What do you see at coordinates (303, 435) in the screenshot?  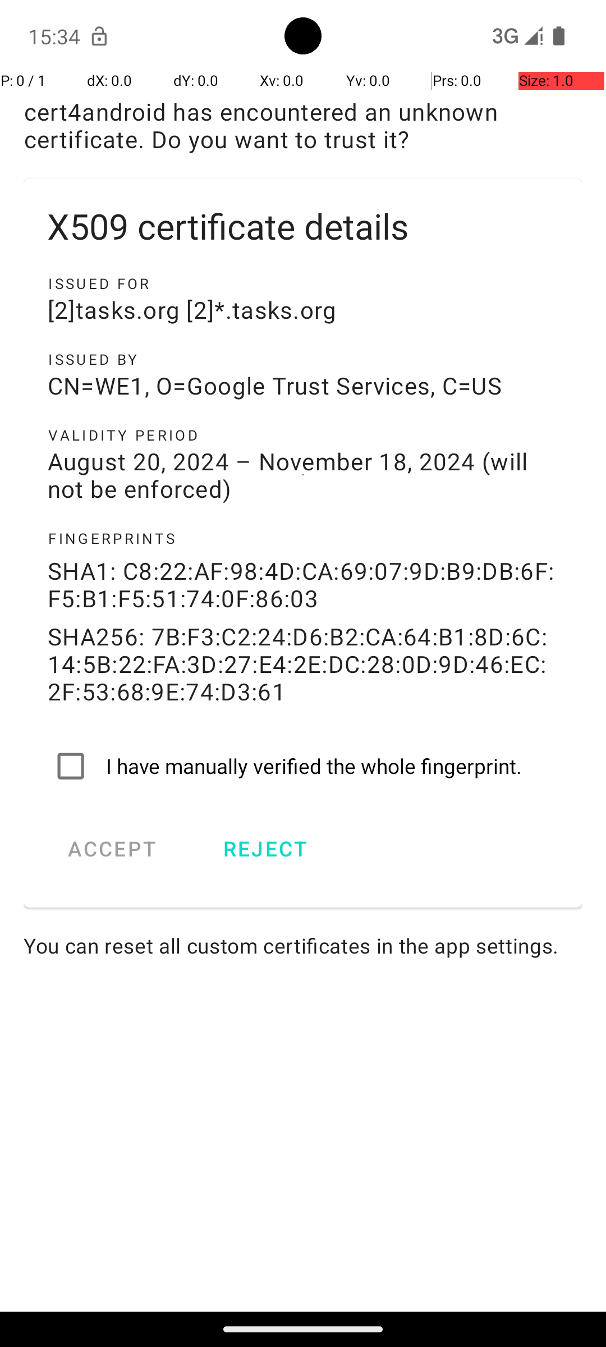 I see `VALIDITY PERIOD` at bounding box center [303, 435].